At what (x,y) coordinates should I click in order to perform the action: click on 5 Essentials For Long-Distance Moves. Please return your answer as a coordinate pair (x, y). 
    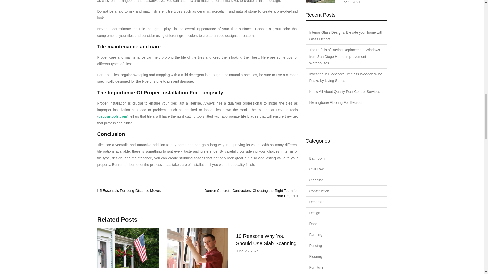
    Looking at the image, I should click on (130, 191).